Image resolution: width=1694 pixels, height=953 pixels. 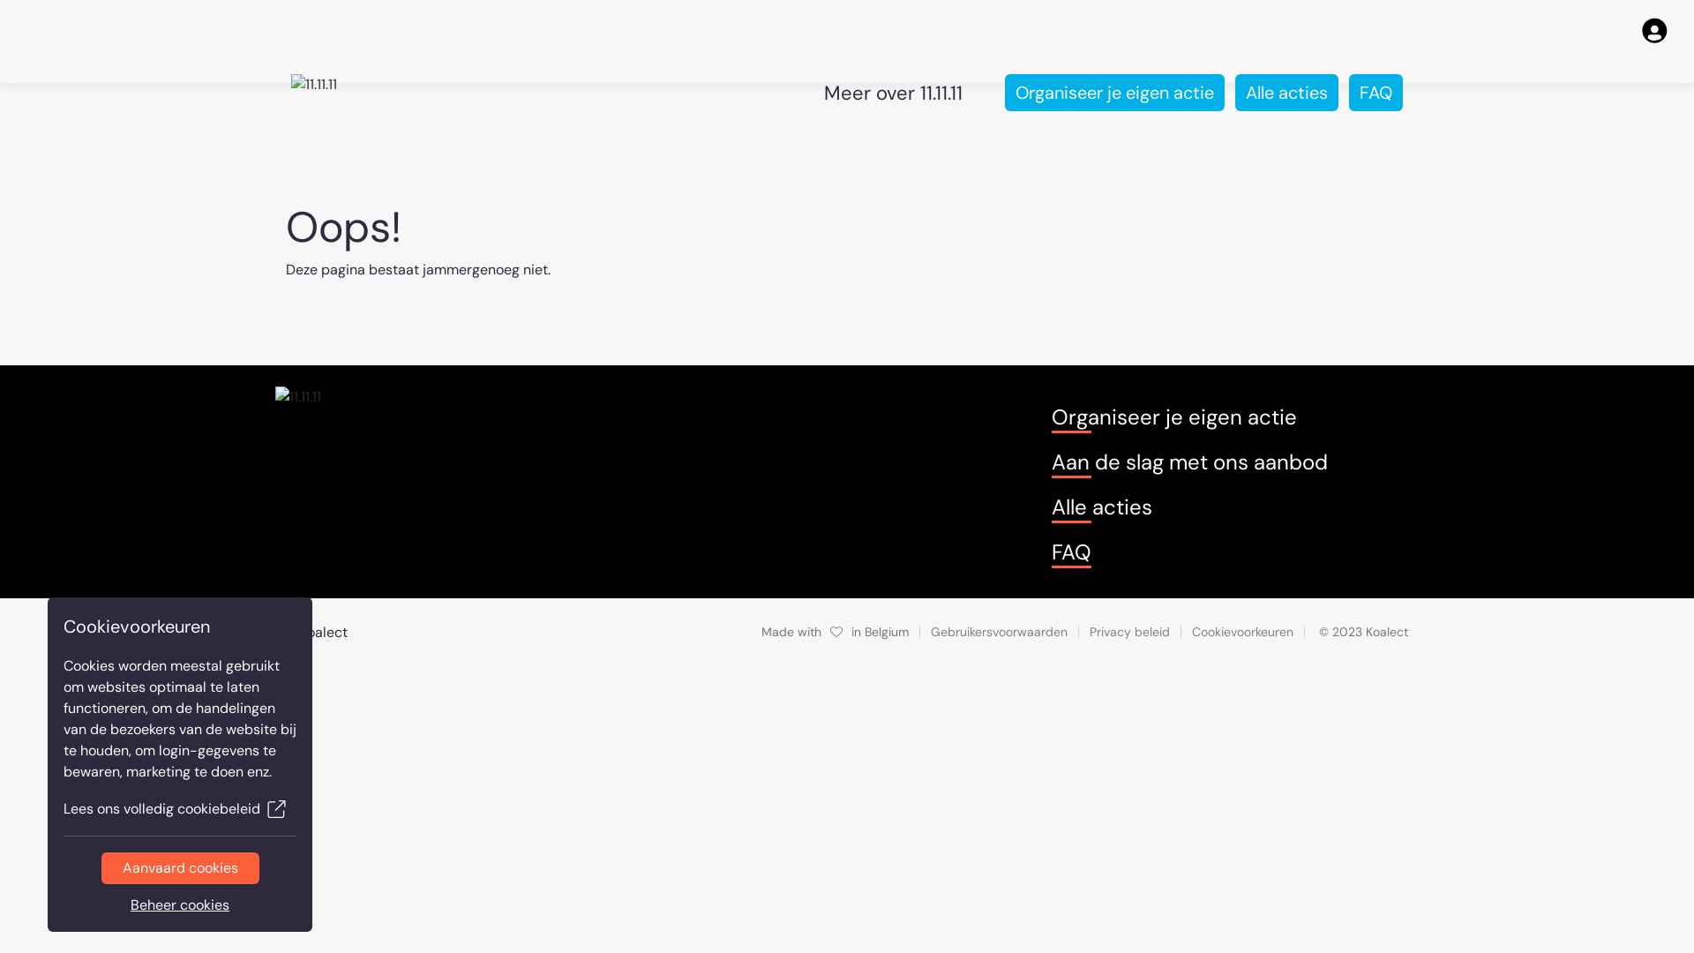 I want to click on FAQ, so click(x=1376, y=93).